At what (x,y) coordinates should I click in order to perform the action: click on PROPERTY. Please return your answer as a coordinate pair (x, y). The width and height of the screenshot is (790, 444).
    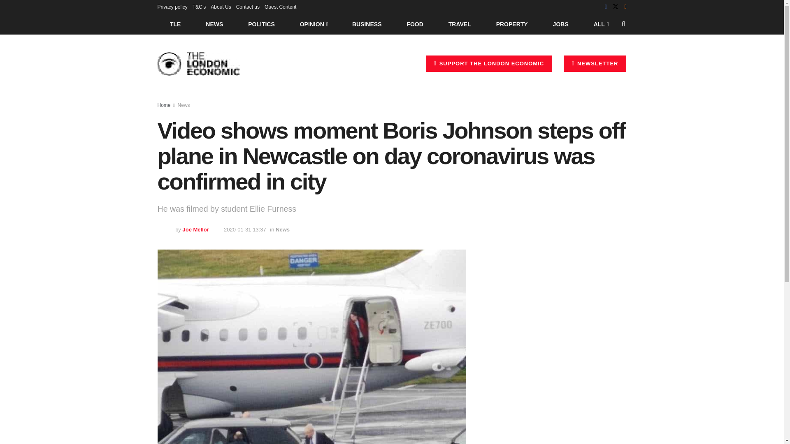
    Looking at the image, I should click on (512, 24).